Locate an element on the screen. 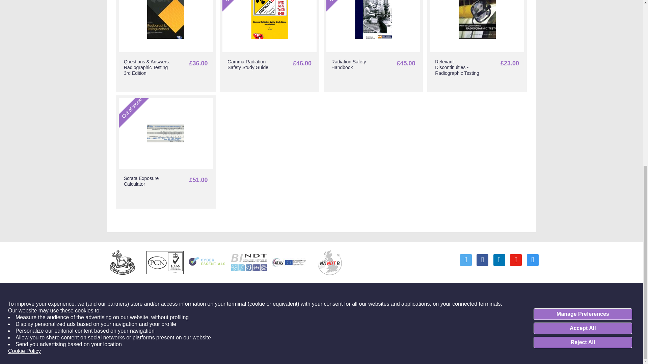 Image resolution: width=648 pixels, height=364 pixels. Privacy policy is located at coordinates (392, 313).